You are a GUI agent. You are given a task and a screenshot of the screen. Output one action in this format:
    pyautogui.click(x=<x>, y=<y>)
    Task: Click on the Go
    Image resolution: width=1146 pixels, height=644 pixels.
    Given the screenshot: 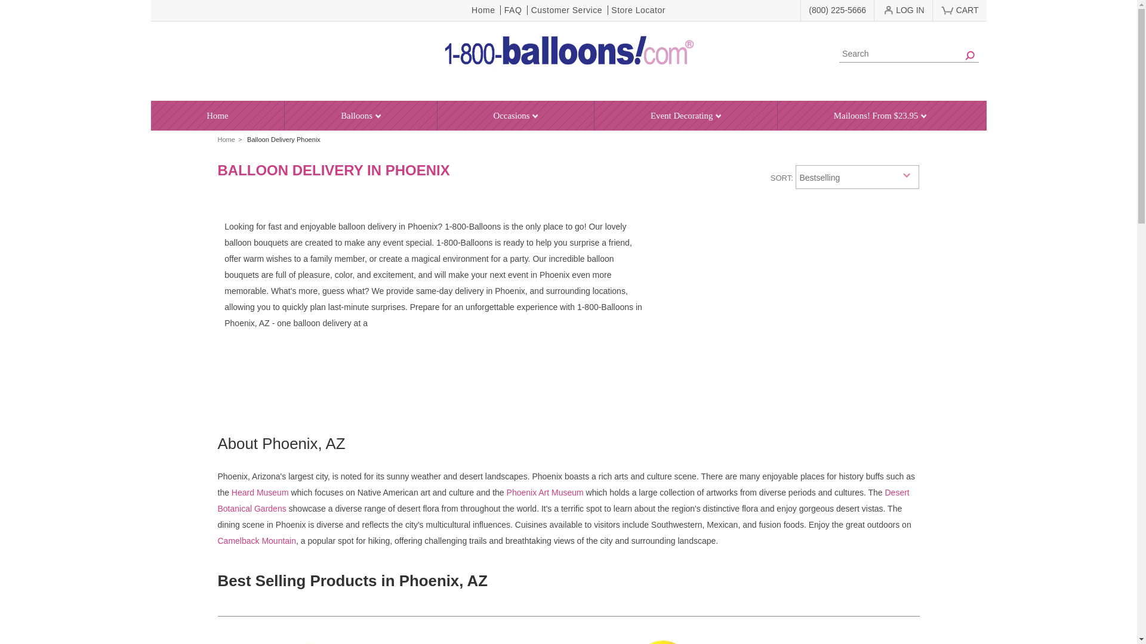 What is the action you would take?
    pyautogui.click(x=969, y=55)
    